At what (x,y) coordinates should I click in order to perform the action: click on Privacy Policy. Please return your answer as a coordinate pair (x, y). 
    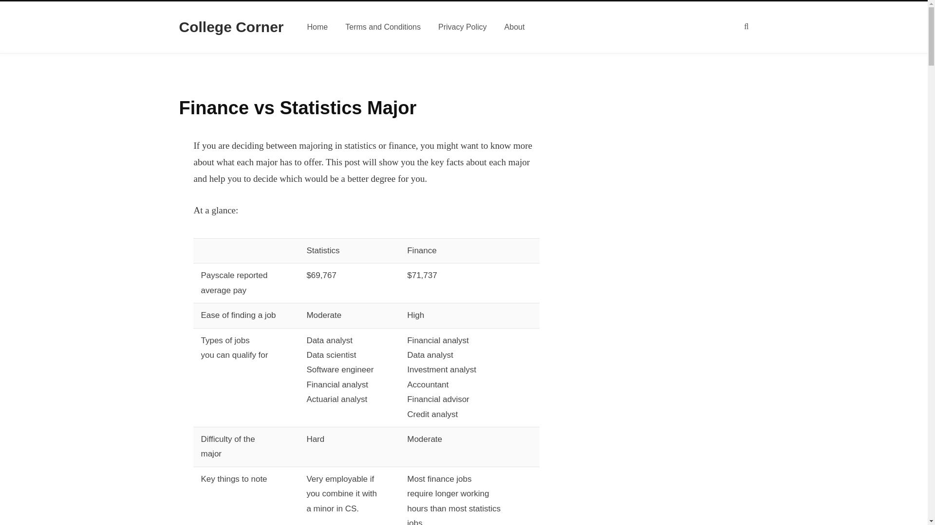
    Looking at the image, I should click on (462, 27).